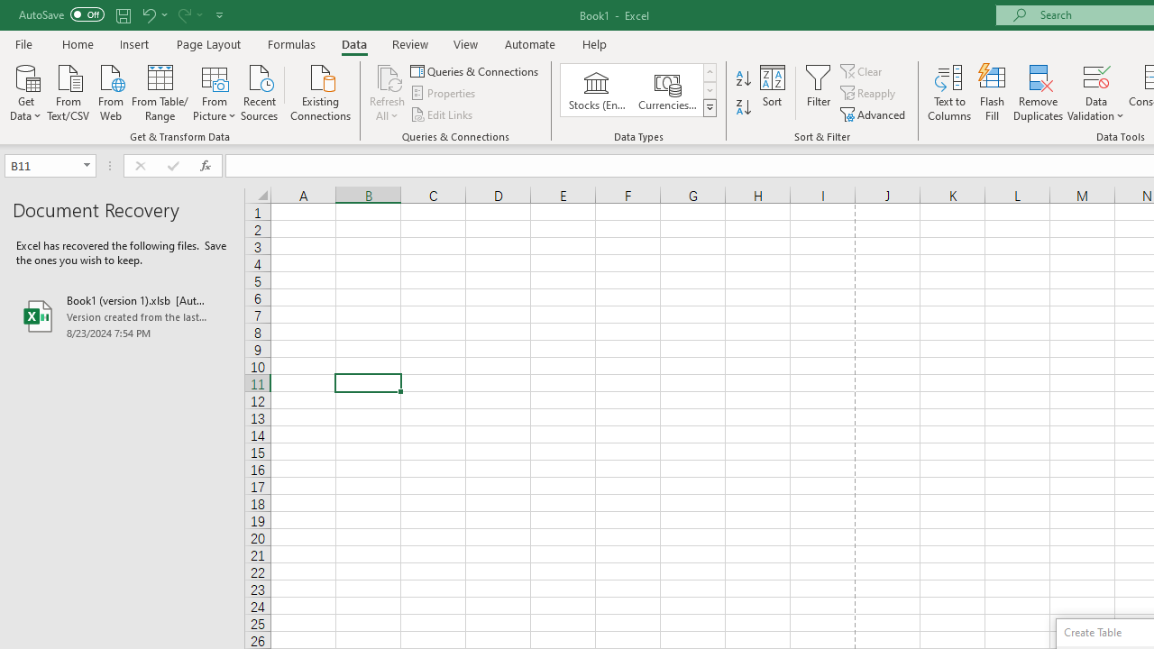 This screenshot has width=1154, height=649. I want to click on Properties, so click(444, 94).